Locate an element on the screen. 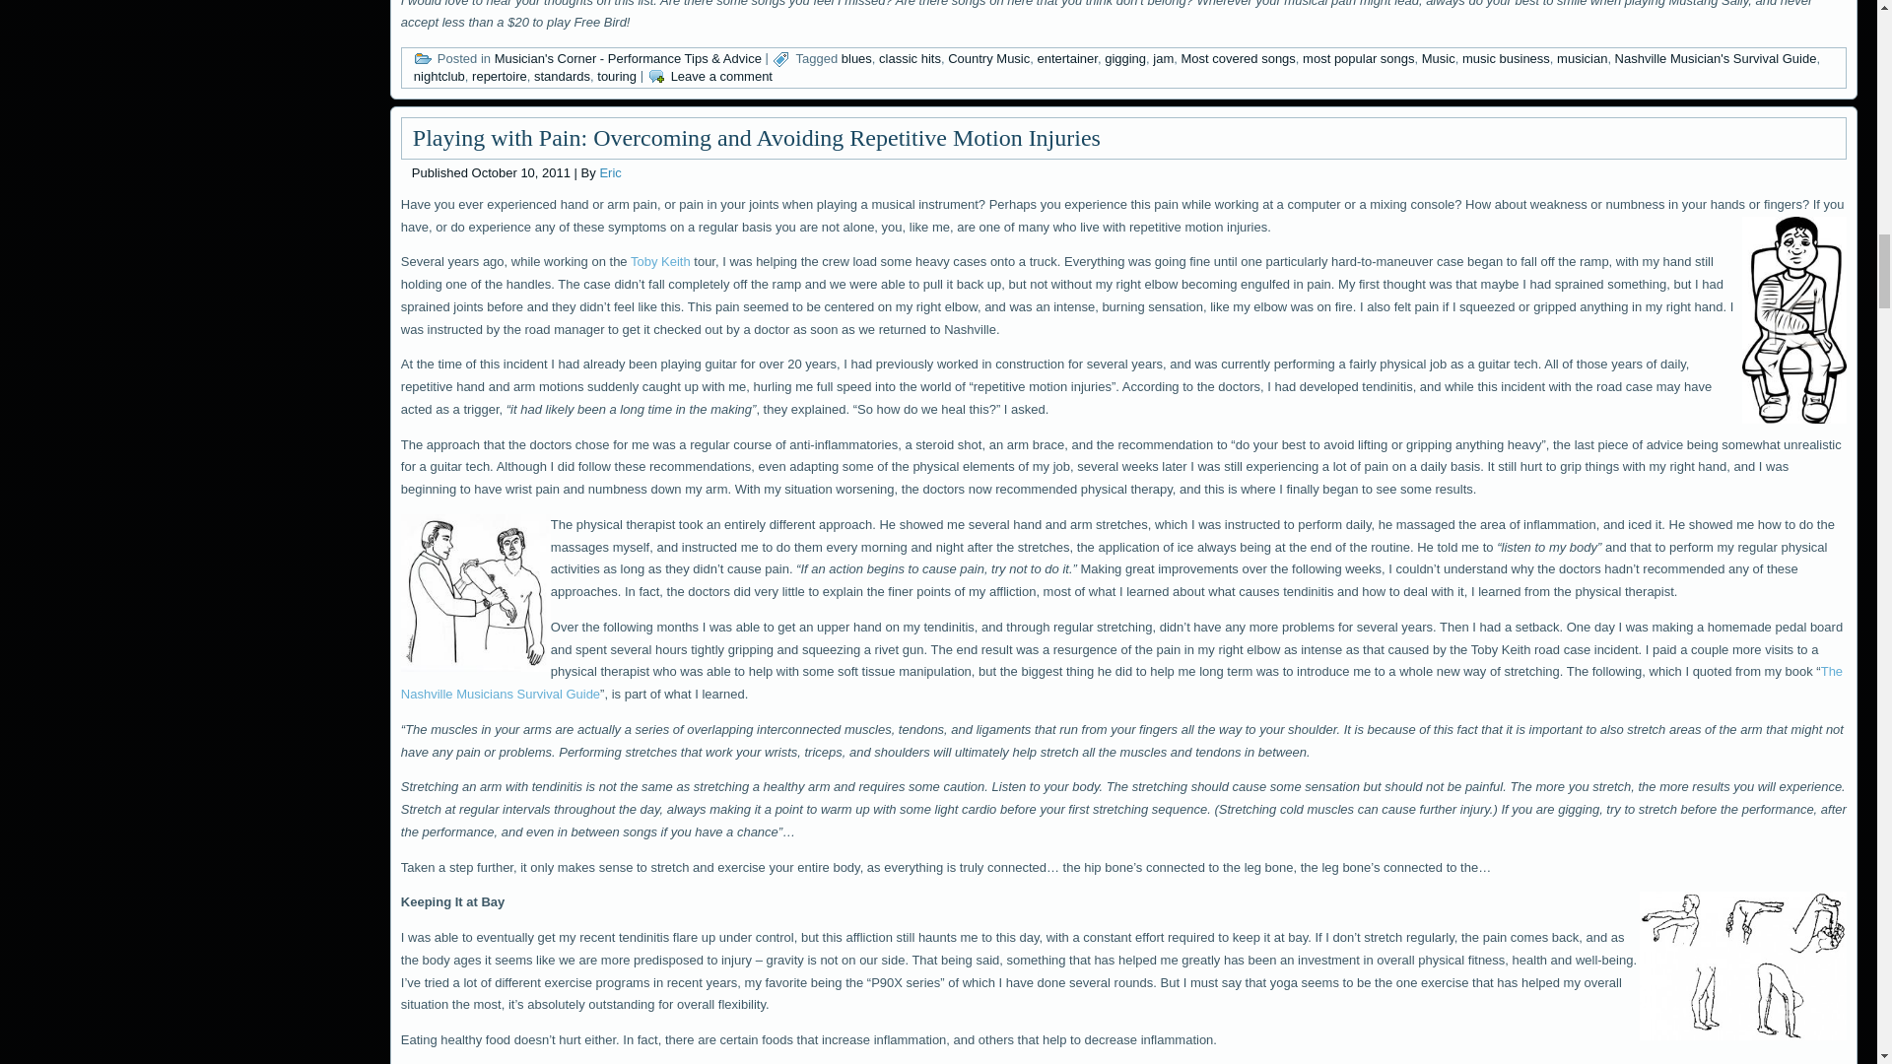  View all posts by Eric is located at coordinates (609, 172).